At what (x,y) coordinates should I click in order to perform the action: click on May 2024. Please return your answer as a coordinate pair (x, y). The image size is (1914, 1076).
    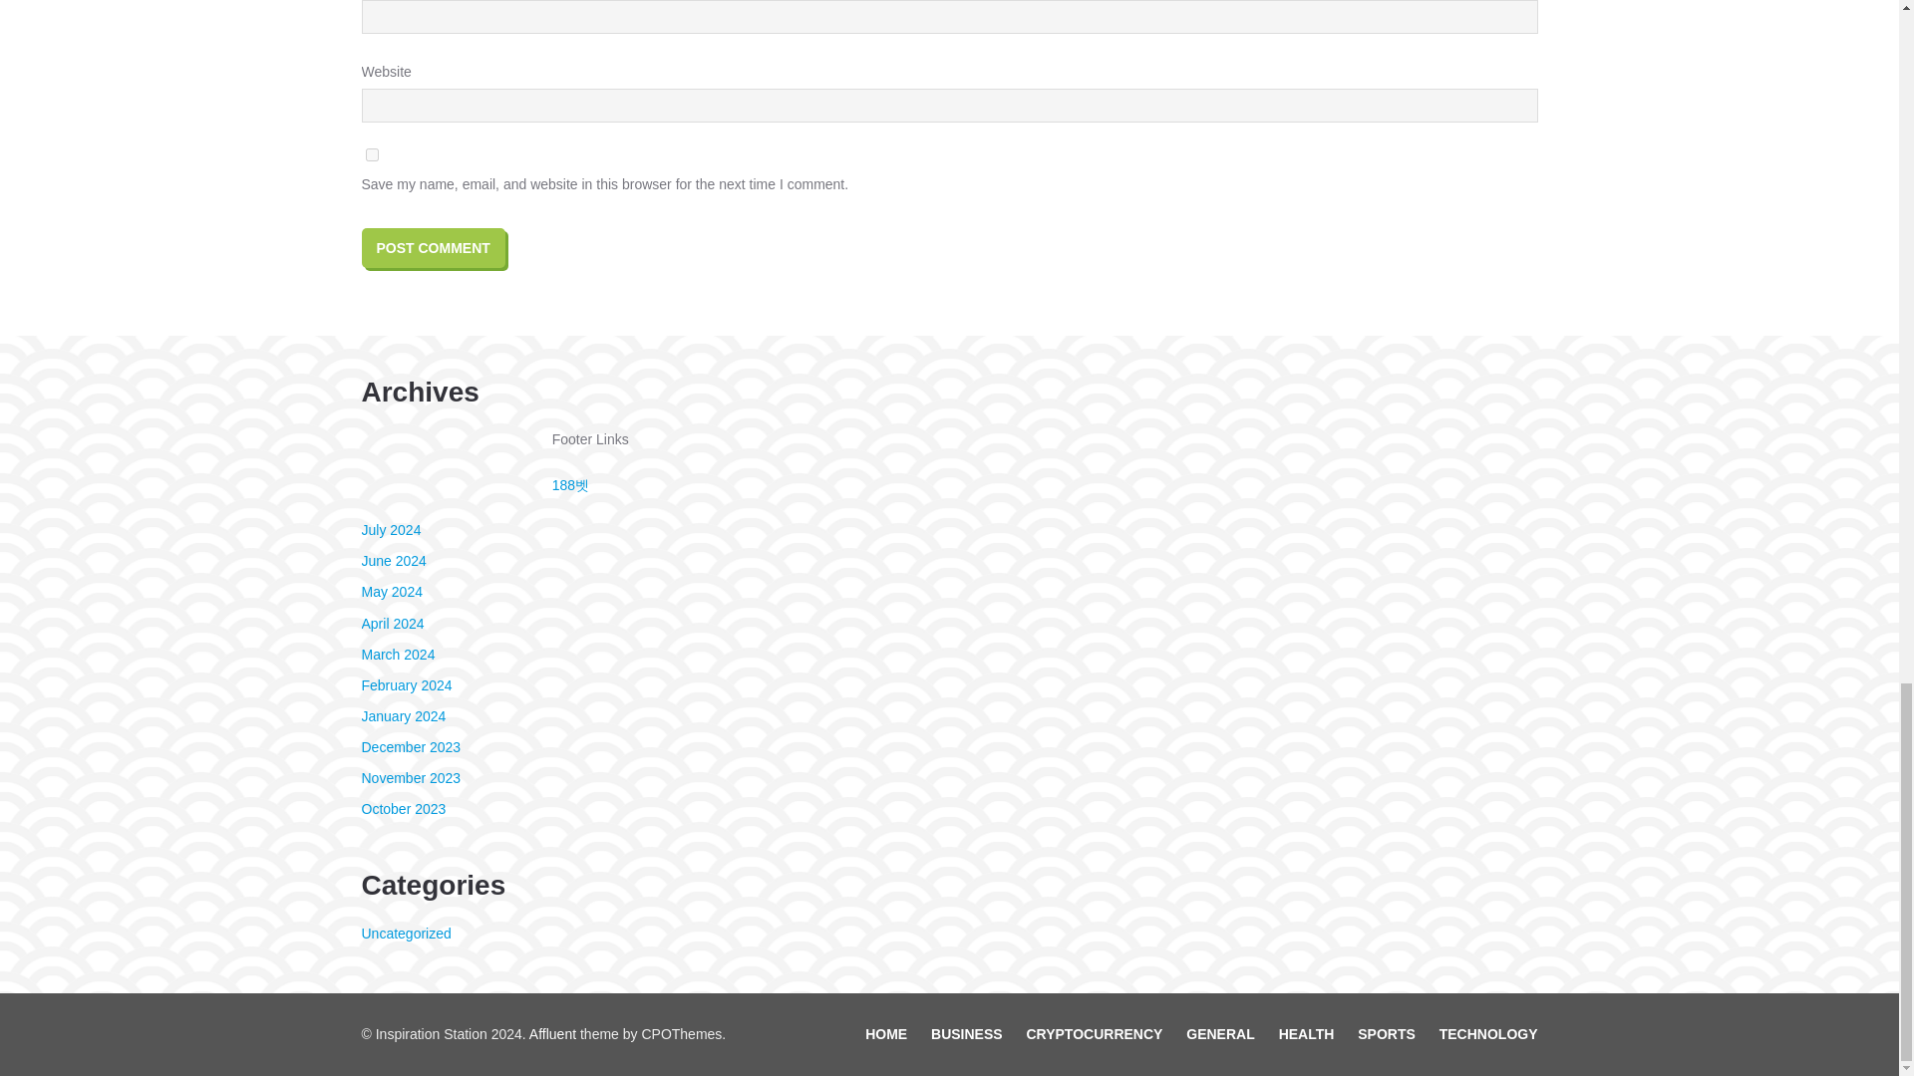
    Looking at the image, I should click on (391, 592).